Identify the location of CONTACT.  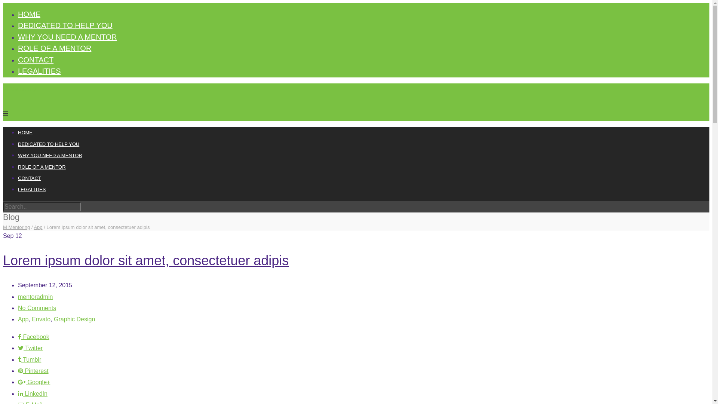
(30, 178).